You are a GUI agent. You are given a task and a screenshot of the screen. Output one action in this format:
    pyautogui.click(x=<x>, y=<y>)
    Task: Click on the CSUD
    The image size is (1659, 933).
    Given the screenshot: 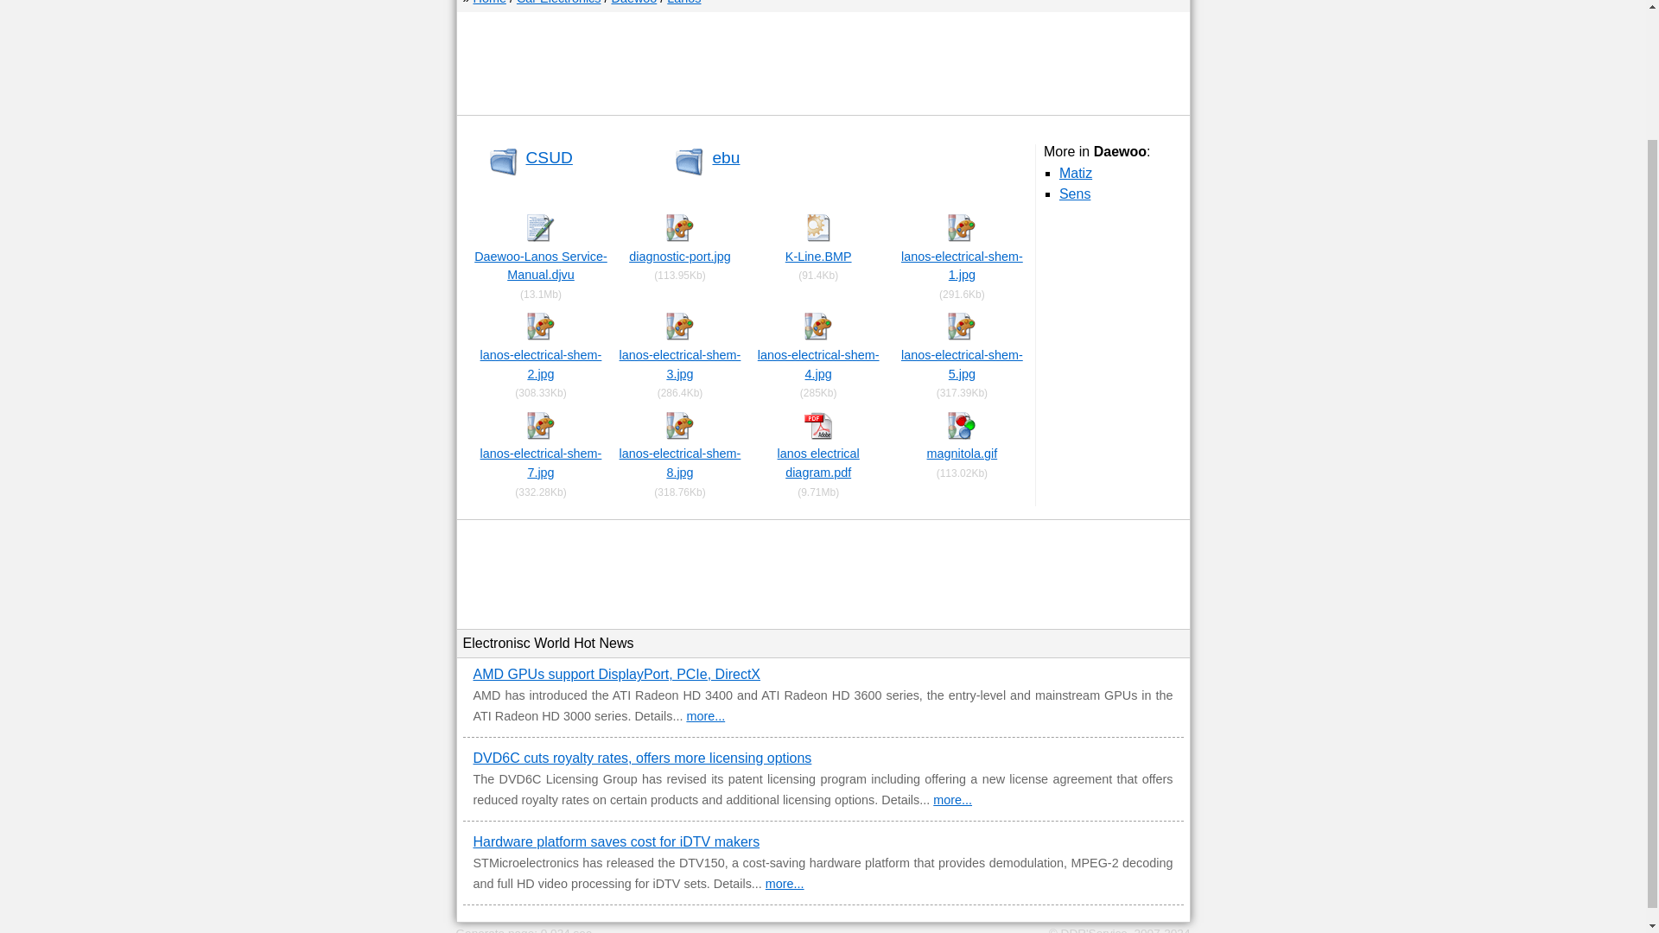 What is the action you would take?
    pyautogui.click(x=549, y=157)
    